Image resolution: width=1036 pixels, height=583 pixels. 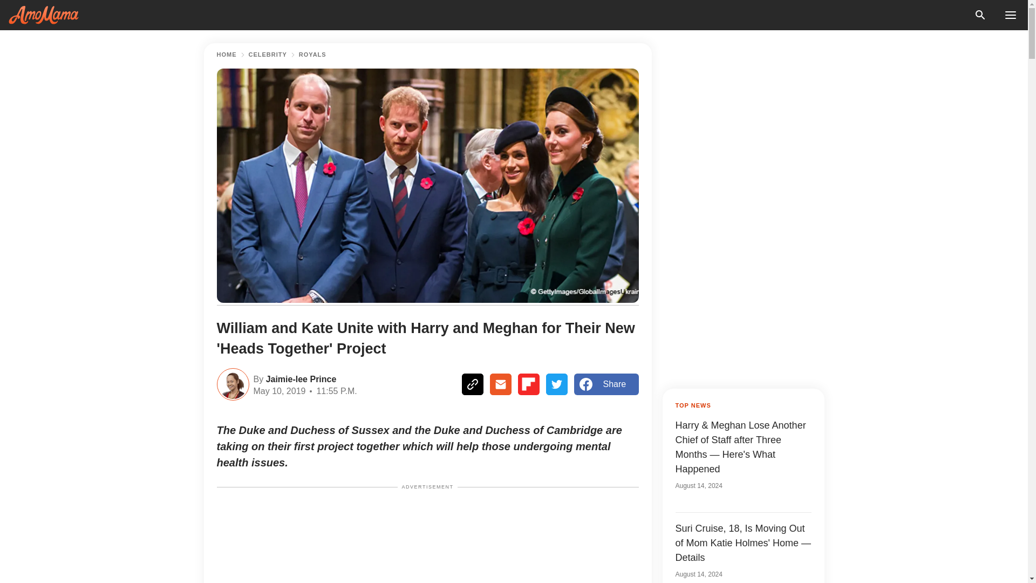 I want to click on HOME, so click(x=227, y=55).